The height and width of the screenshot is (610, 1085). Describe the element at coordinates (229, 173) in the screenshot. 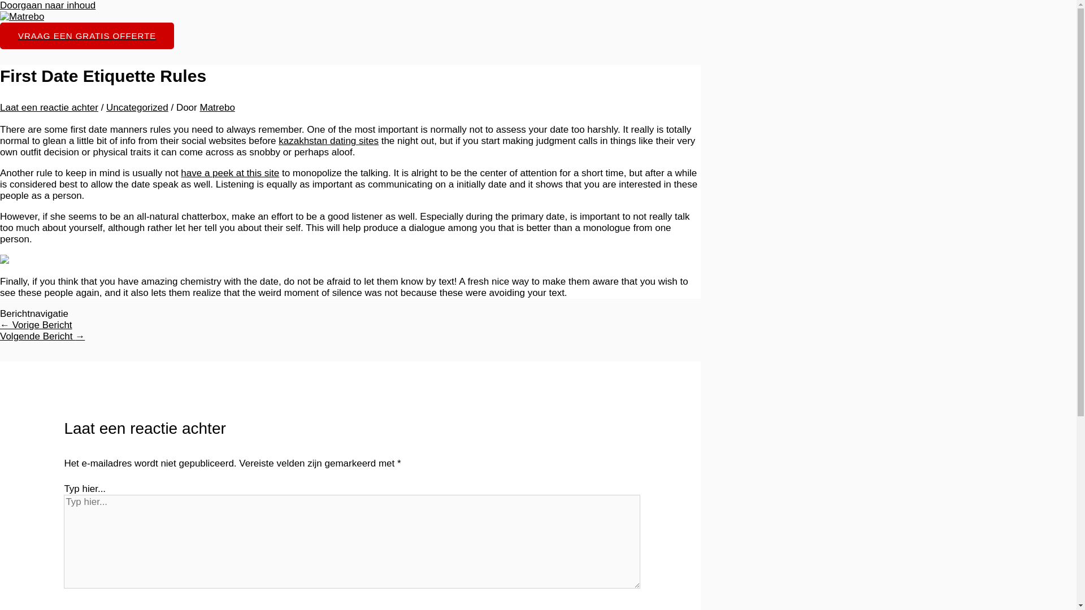

I see `have a peek at this site` at that location.